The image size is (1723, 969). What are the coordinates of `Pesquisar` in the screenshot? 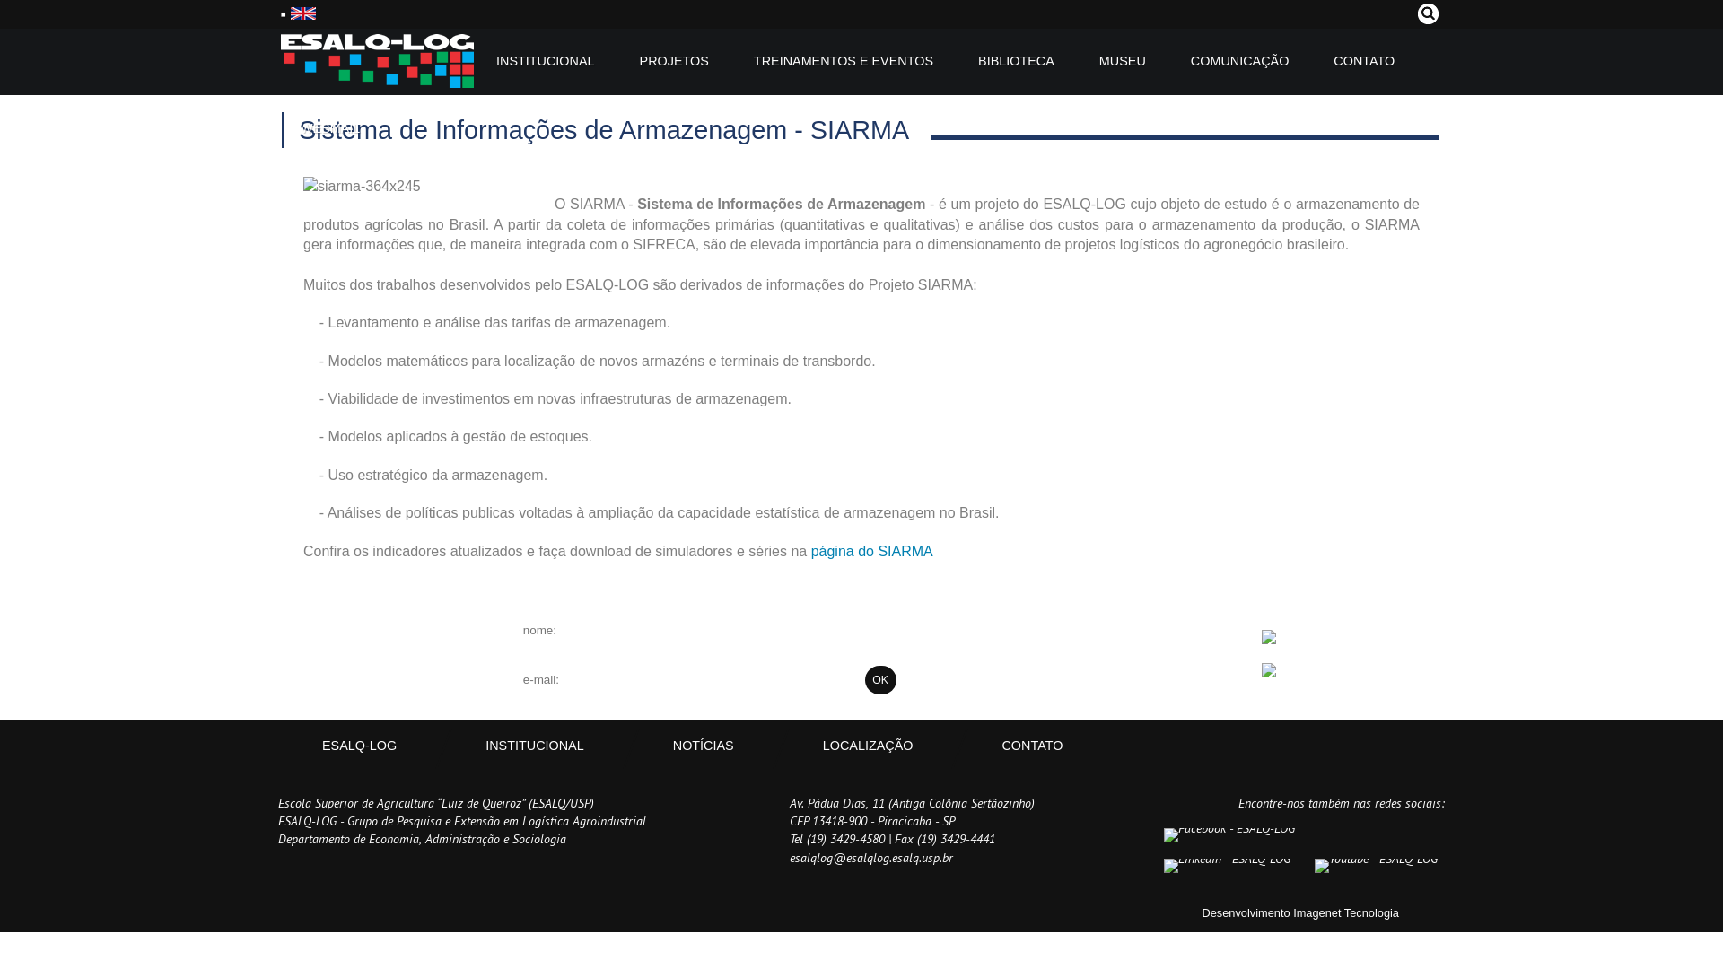 It's located at (1429, 14).